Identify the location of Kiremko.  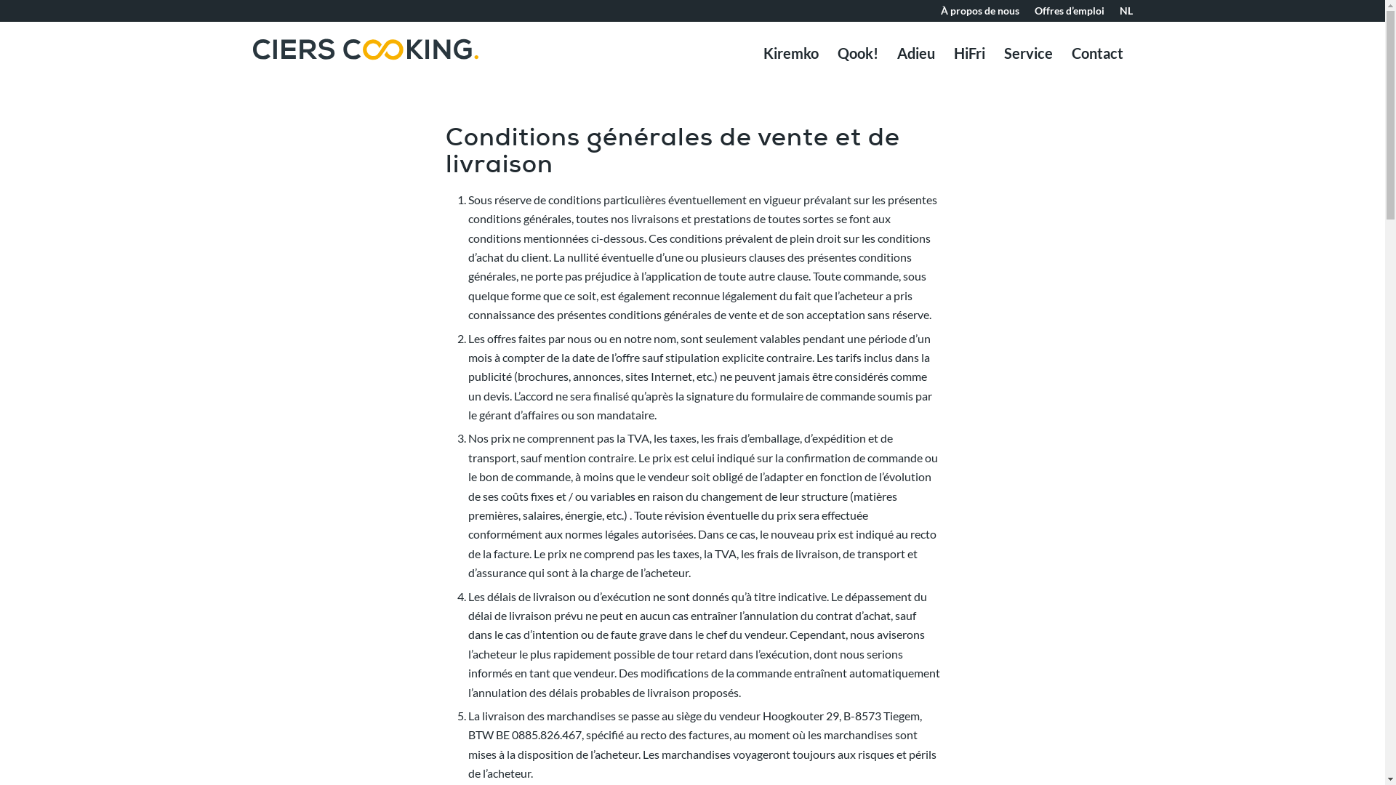
(790, 53).